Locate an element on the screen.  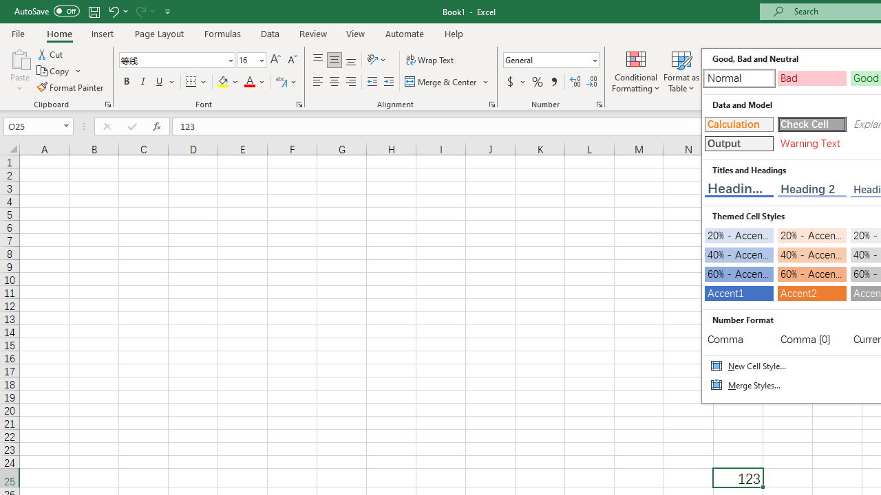
Decrease Font Size is located at coordinates (292, 60).